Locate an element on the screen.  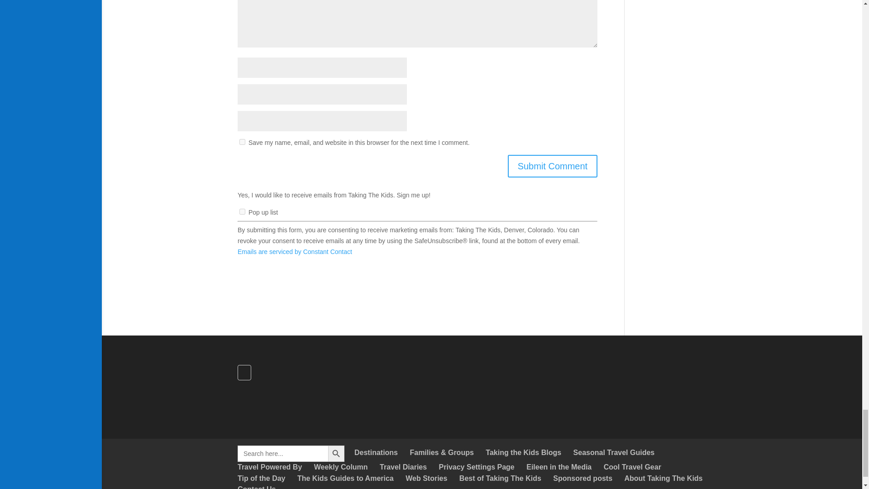
yes is located at coordinates (242, 141).